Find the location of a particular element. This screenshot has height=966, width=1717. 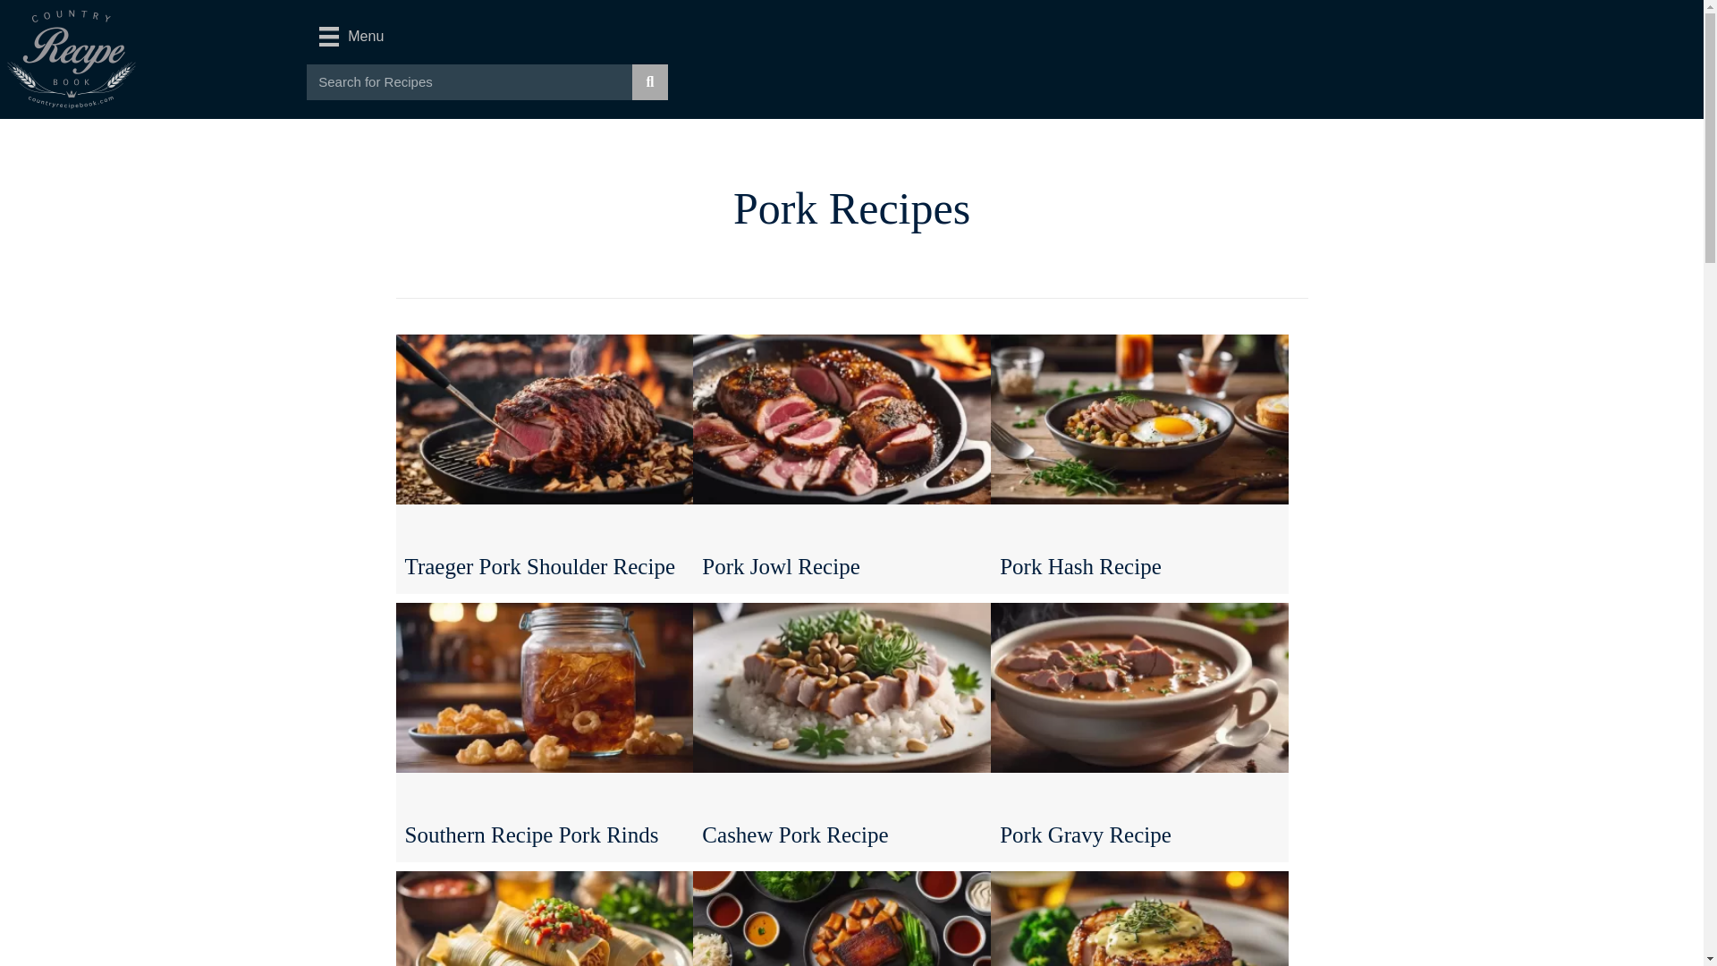

Pork Hash Recipe is located at coordinates (1139, 463).